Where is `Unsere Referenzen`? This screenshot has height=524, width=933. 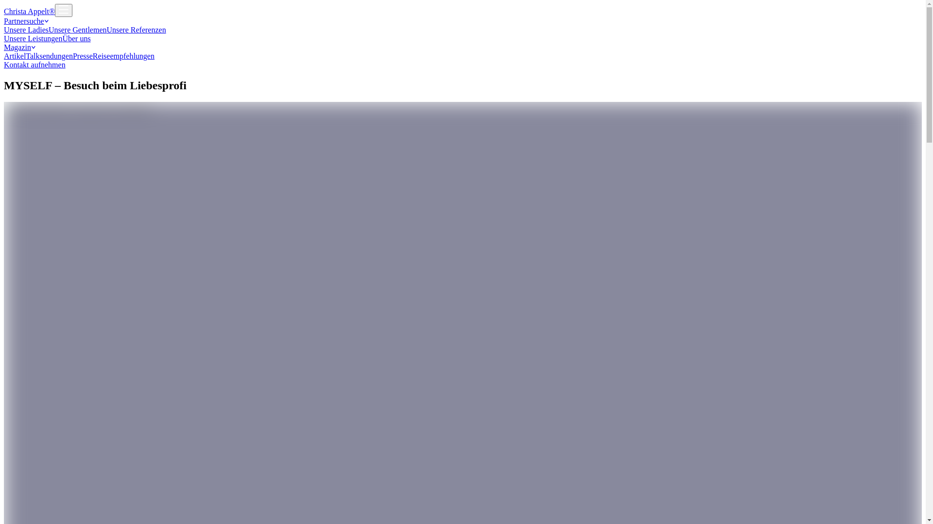
Unsere Referenzen is located at coordinates (136, 30).